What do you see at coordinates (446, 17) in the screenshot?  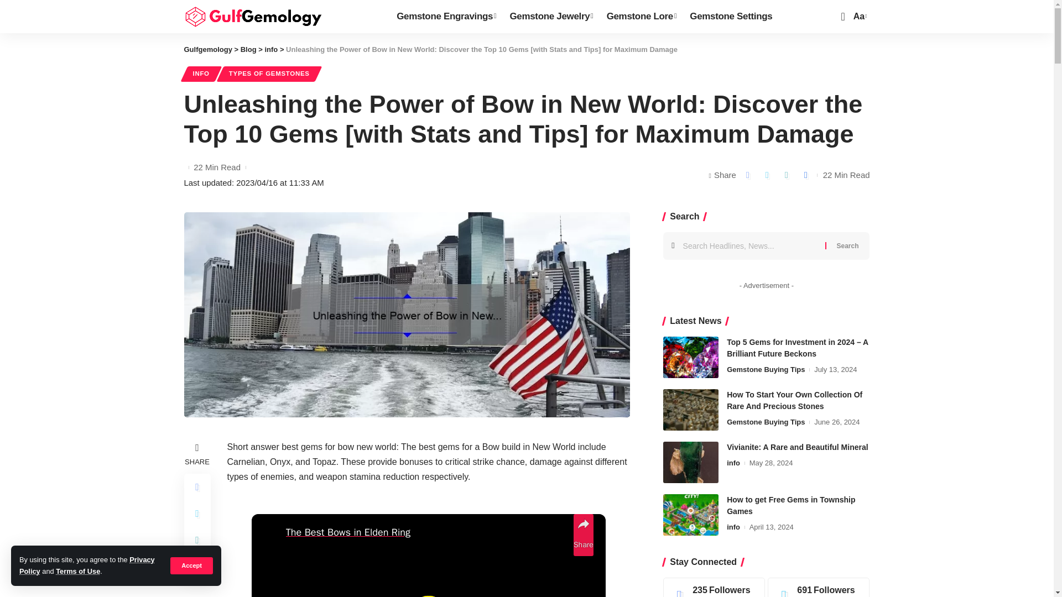 I see `Gemstone Engravings` at bounding box center [446, 17].